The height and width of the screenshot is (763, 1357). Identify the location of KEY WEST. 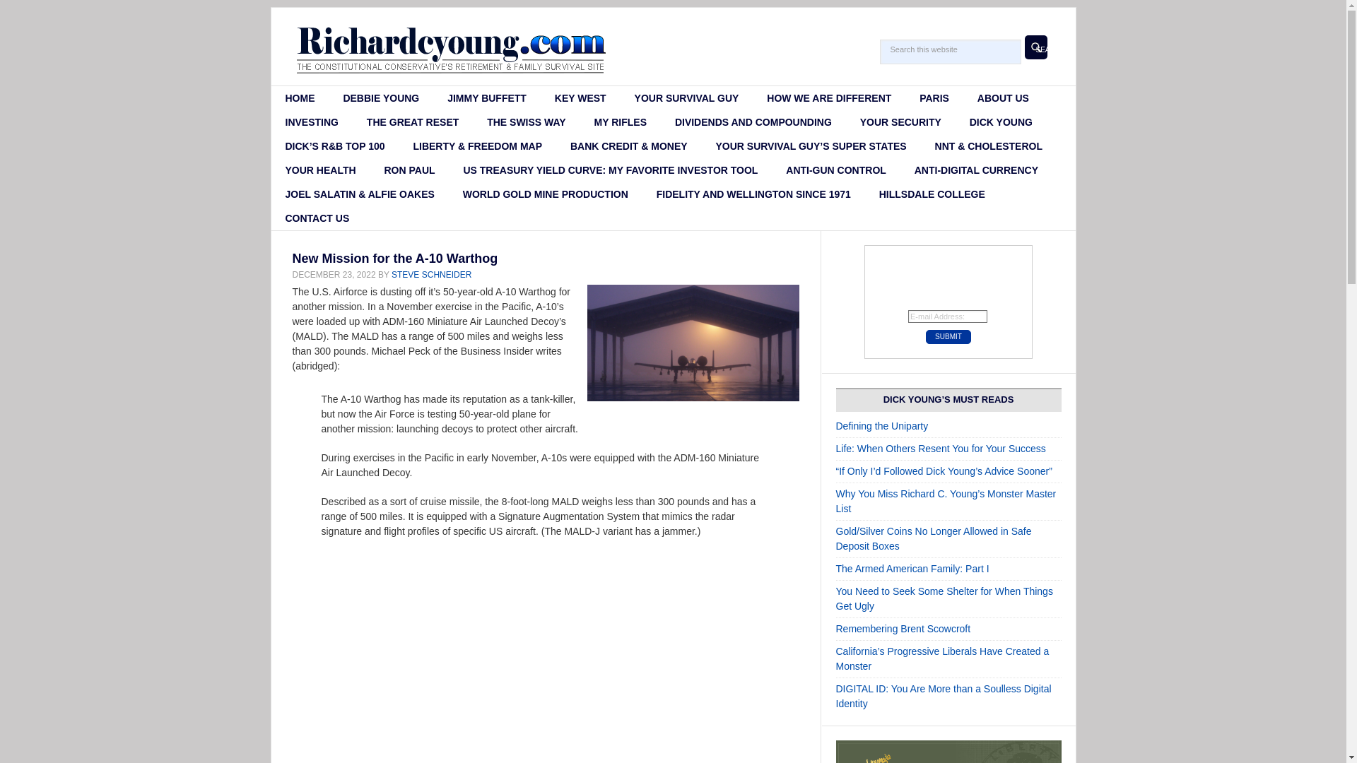
(580, 97).